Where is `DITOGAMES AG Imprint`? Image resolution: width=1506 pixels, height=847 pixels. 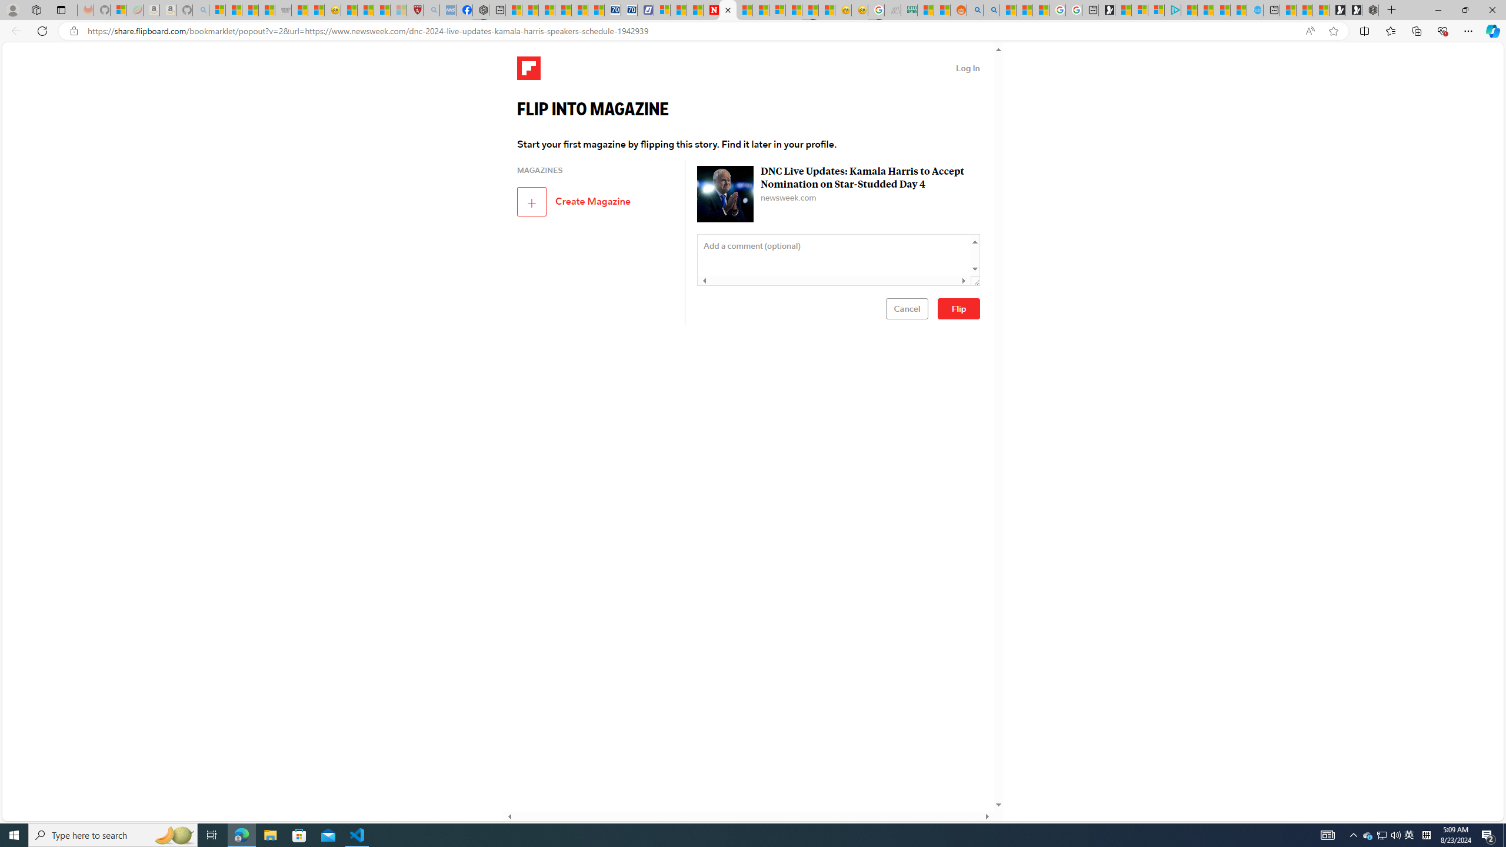
DITOGAMES AG Imprint is located at coordinates (908, 10).